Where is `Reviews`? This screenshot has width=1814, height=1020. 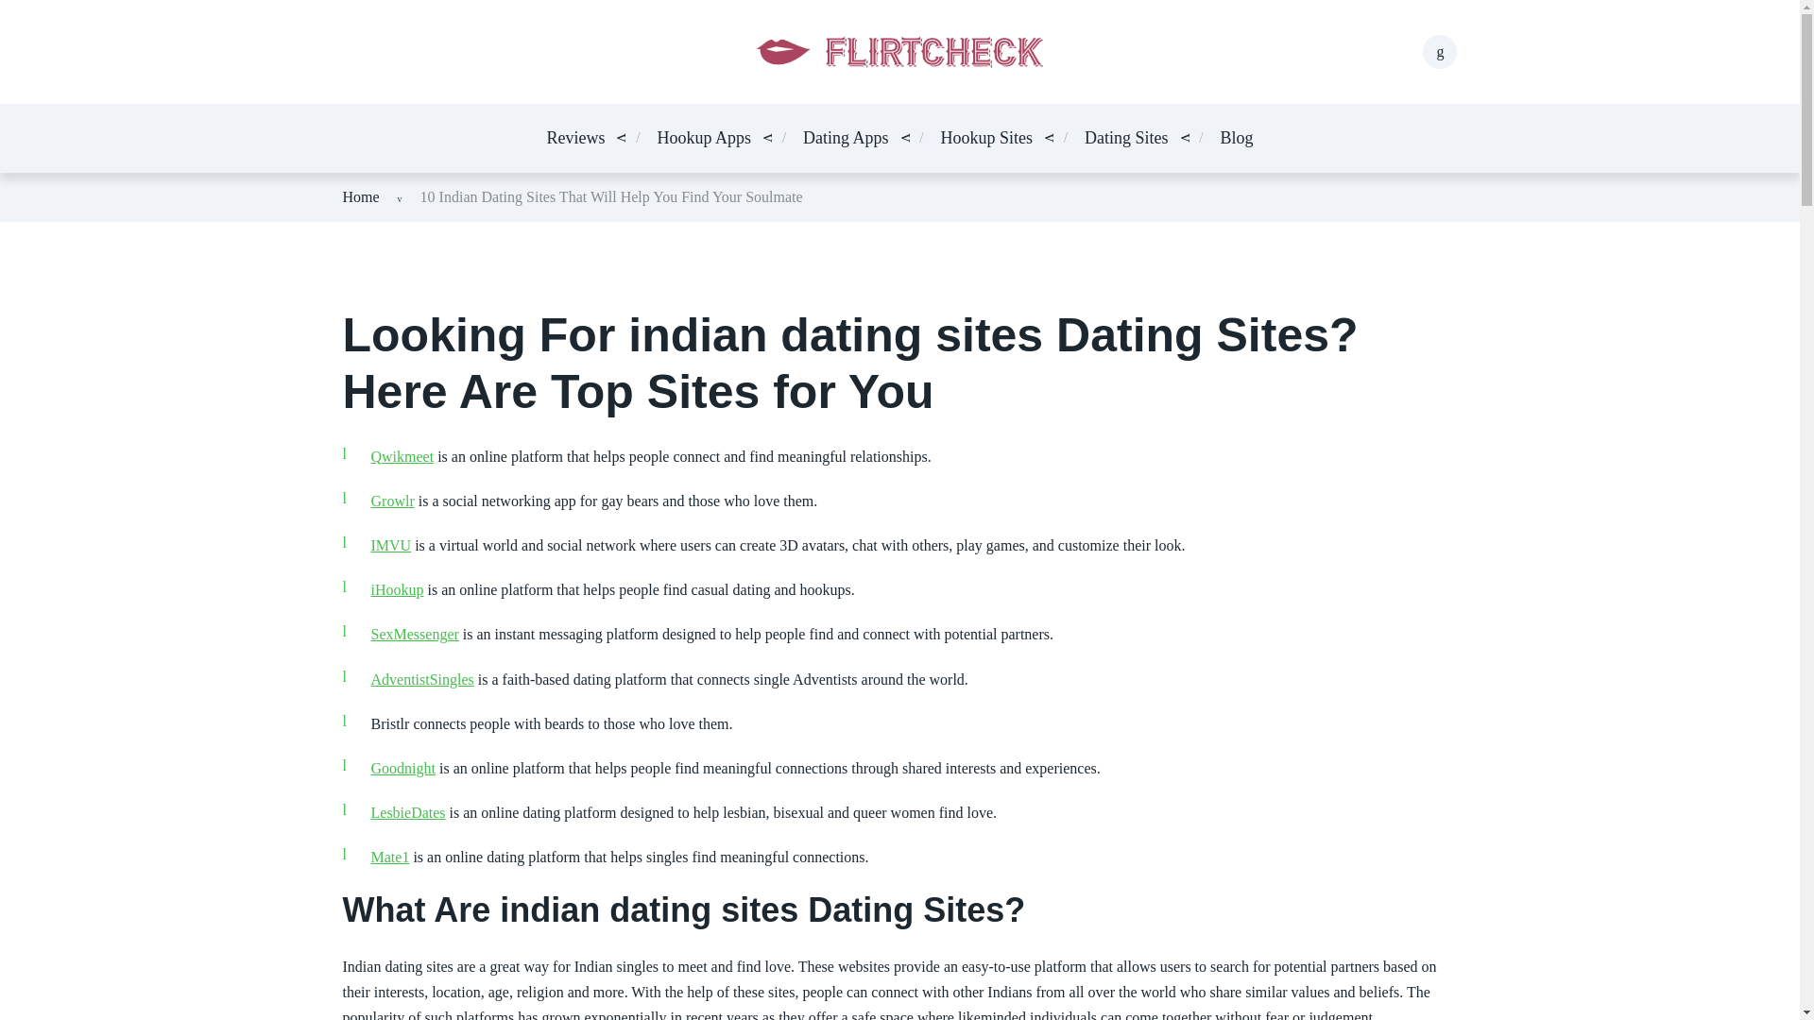 Reviews is located at coordinates (574, 138).